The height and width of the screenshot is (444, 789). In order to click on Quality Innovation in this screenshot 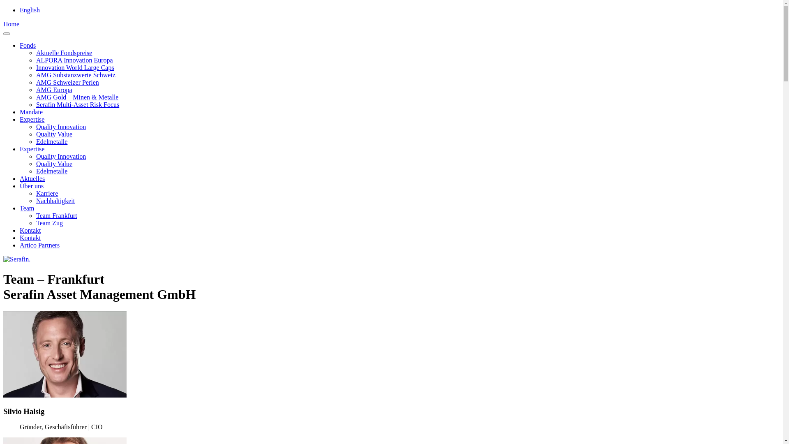, I will do `click(61, 127)`.